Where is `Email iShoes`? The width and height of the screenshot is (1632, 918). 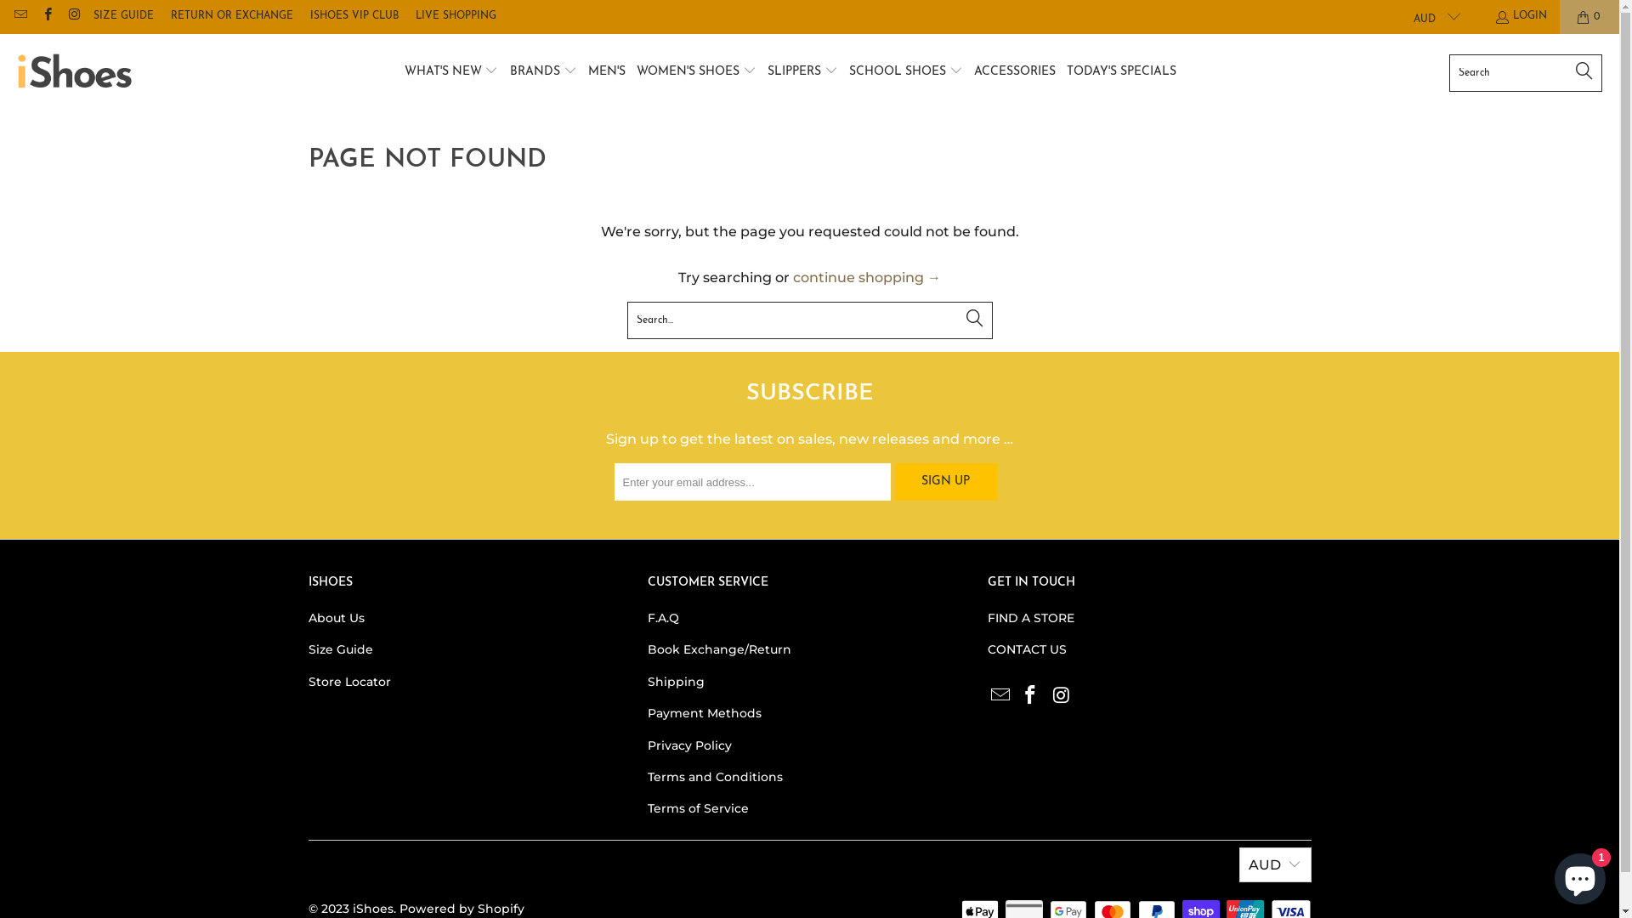 Email iShoes is located at coordinates (1000, 696).